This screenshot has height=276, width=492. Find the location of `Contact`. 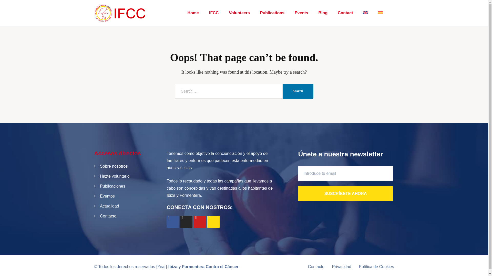

Contact is located at coordinates (298, 91).